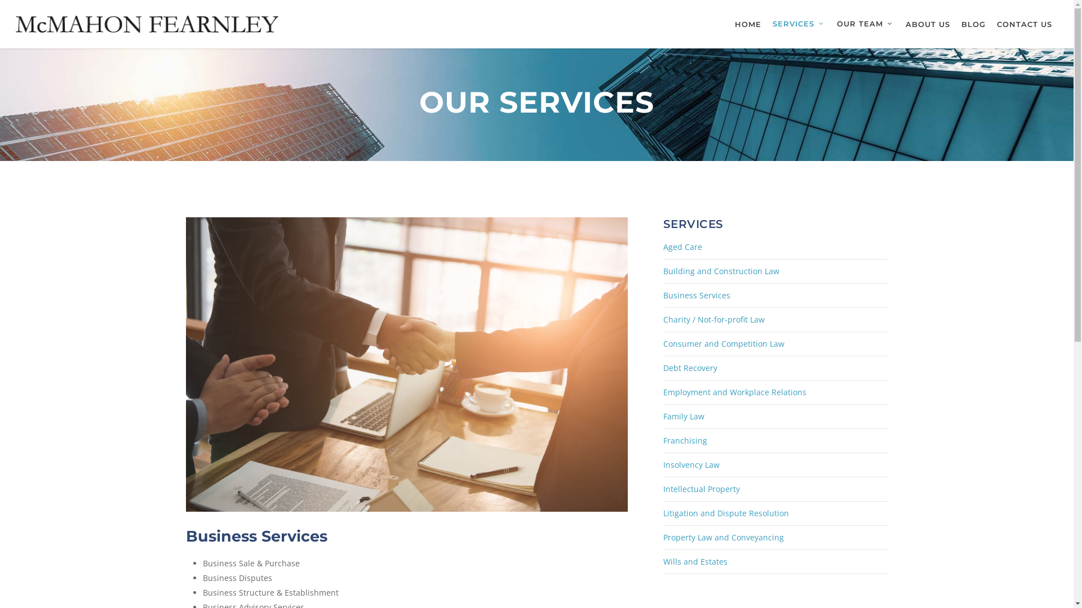  I want to click on Charity / Not-for-profit Law, so click(775, 320).